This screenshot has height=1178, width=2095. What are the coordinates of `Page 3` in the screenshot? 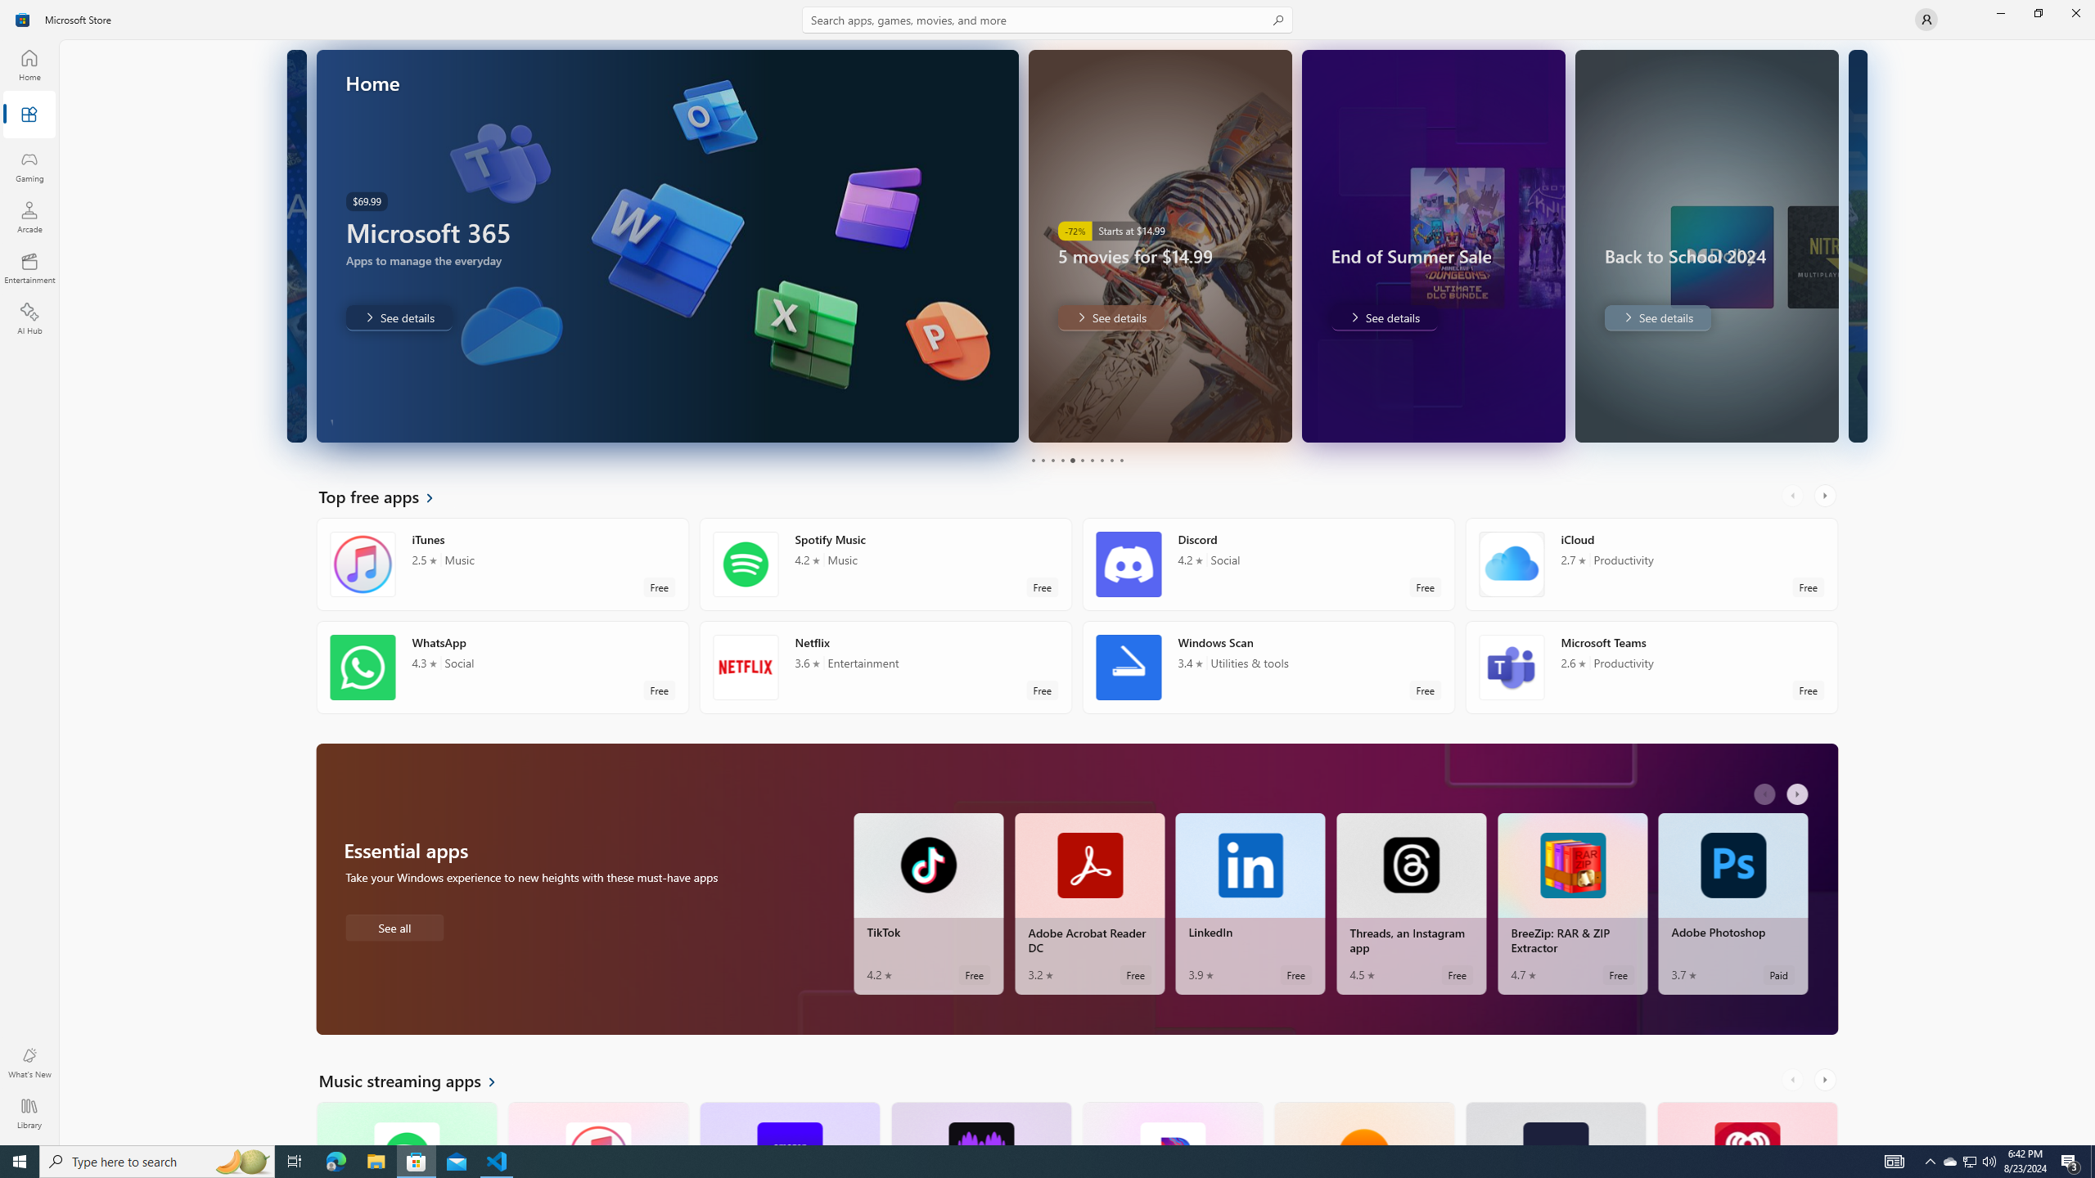 It's located at (1052, 460).